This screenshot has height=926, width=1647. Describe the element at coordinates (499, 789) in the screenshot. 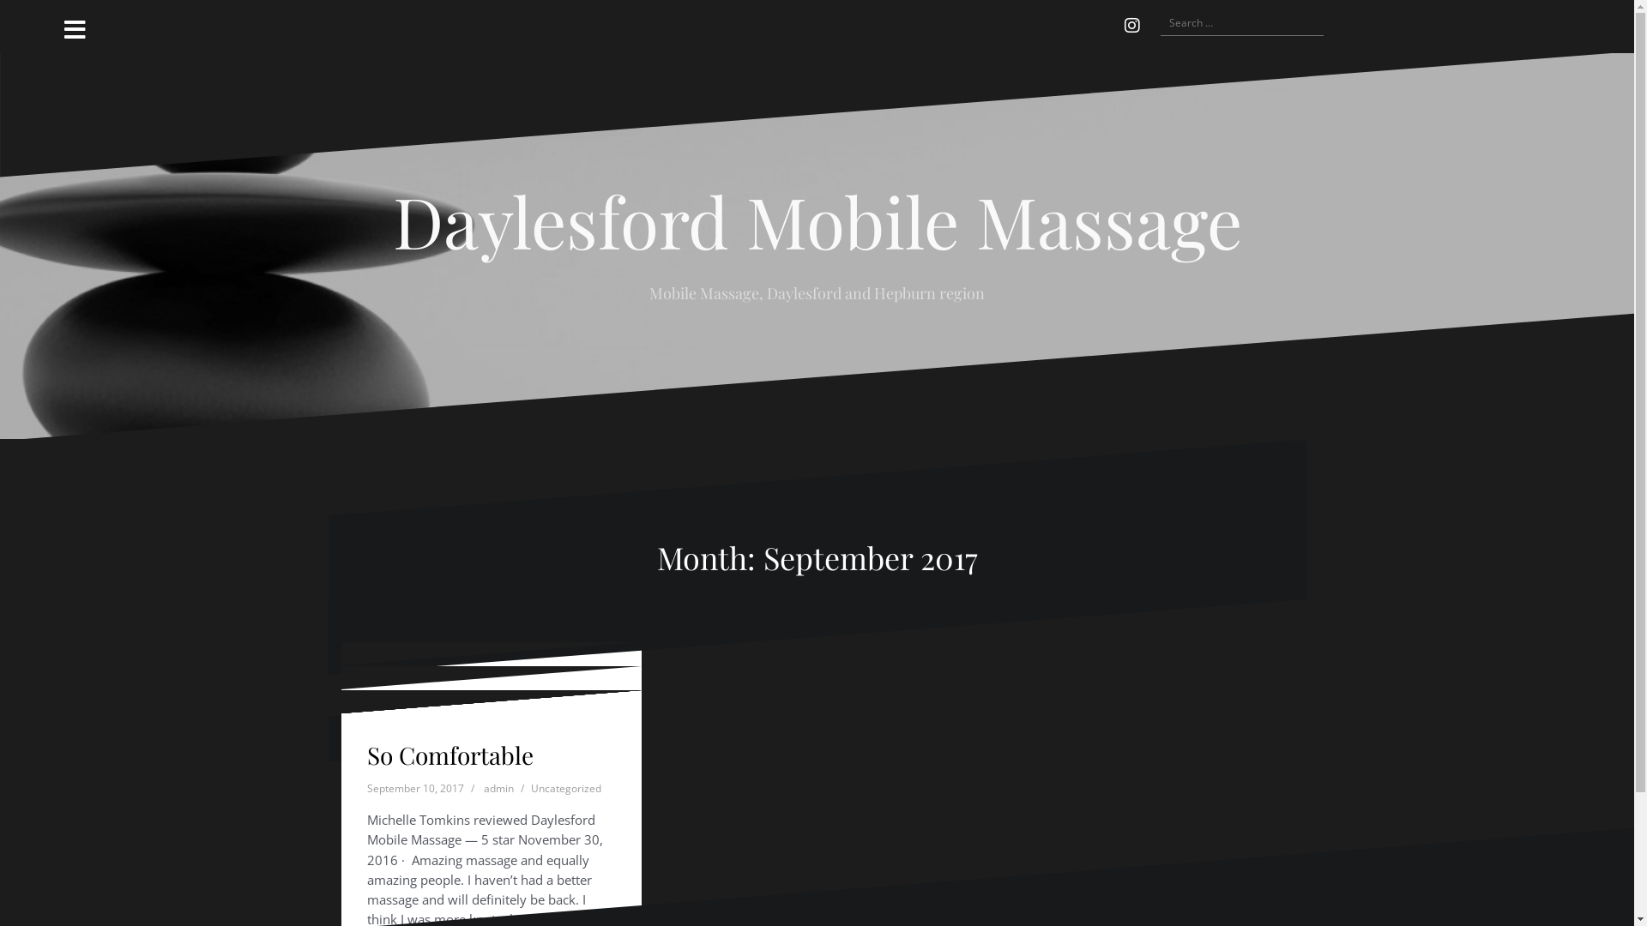

I see `admin` at that location.